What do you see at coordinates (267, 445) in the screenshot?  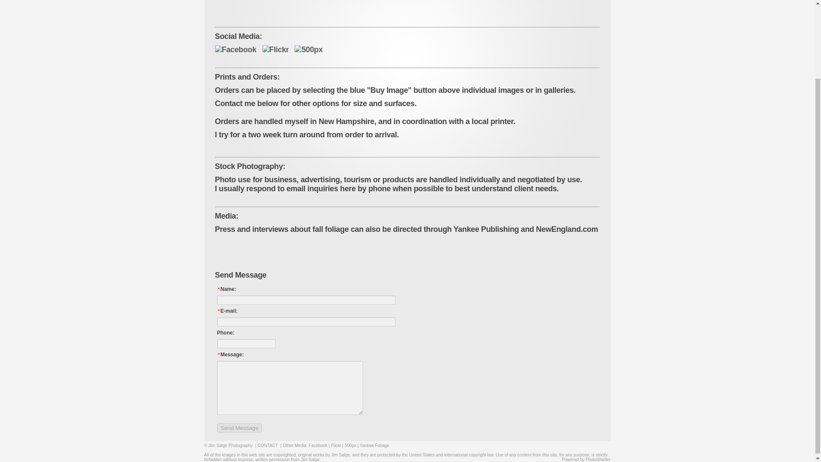 I see `CONTACT` at bounding box center [267, 445].